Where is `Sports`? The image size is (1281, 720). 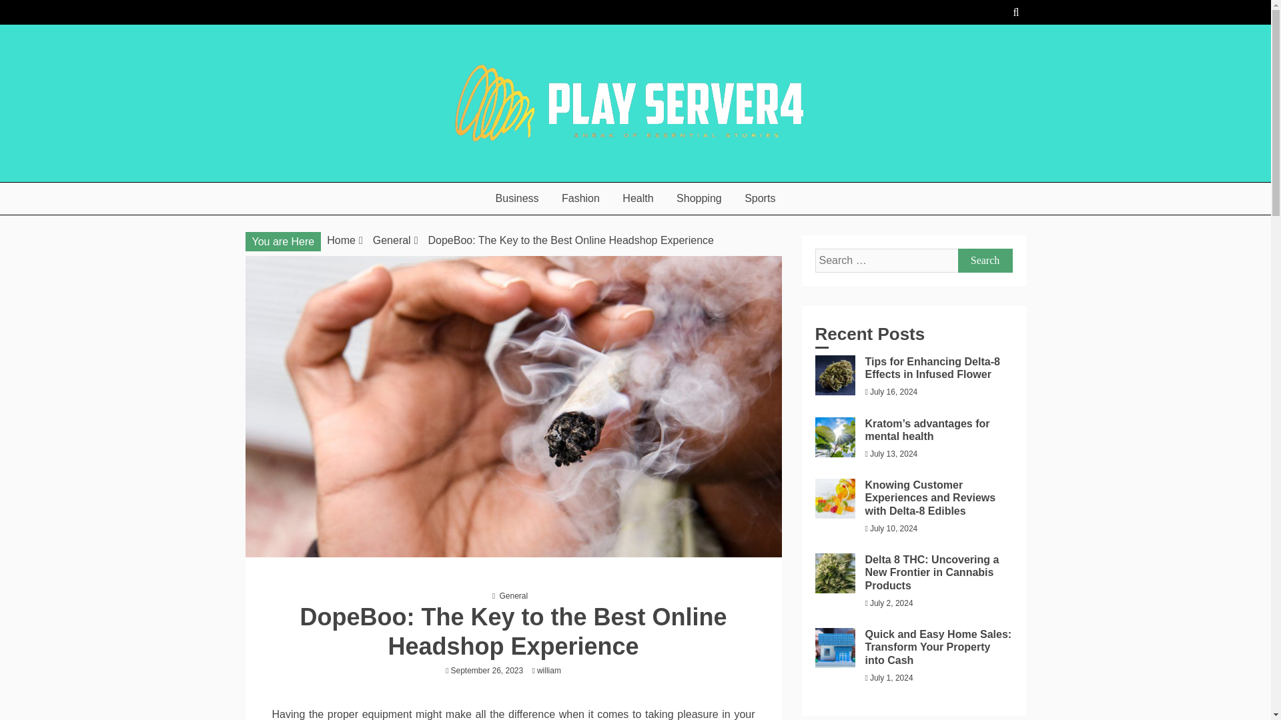
Sports is located at coordinates (759, 198).